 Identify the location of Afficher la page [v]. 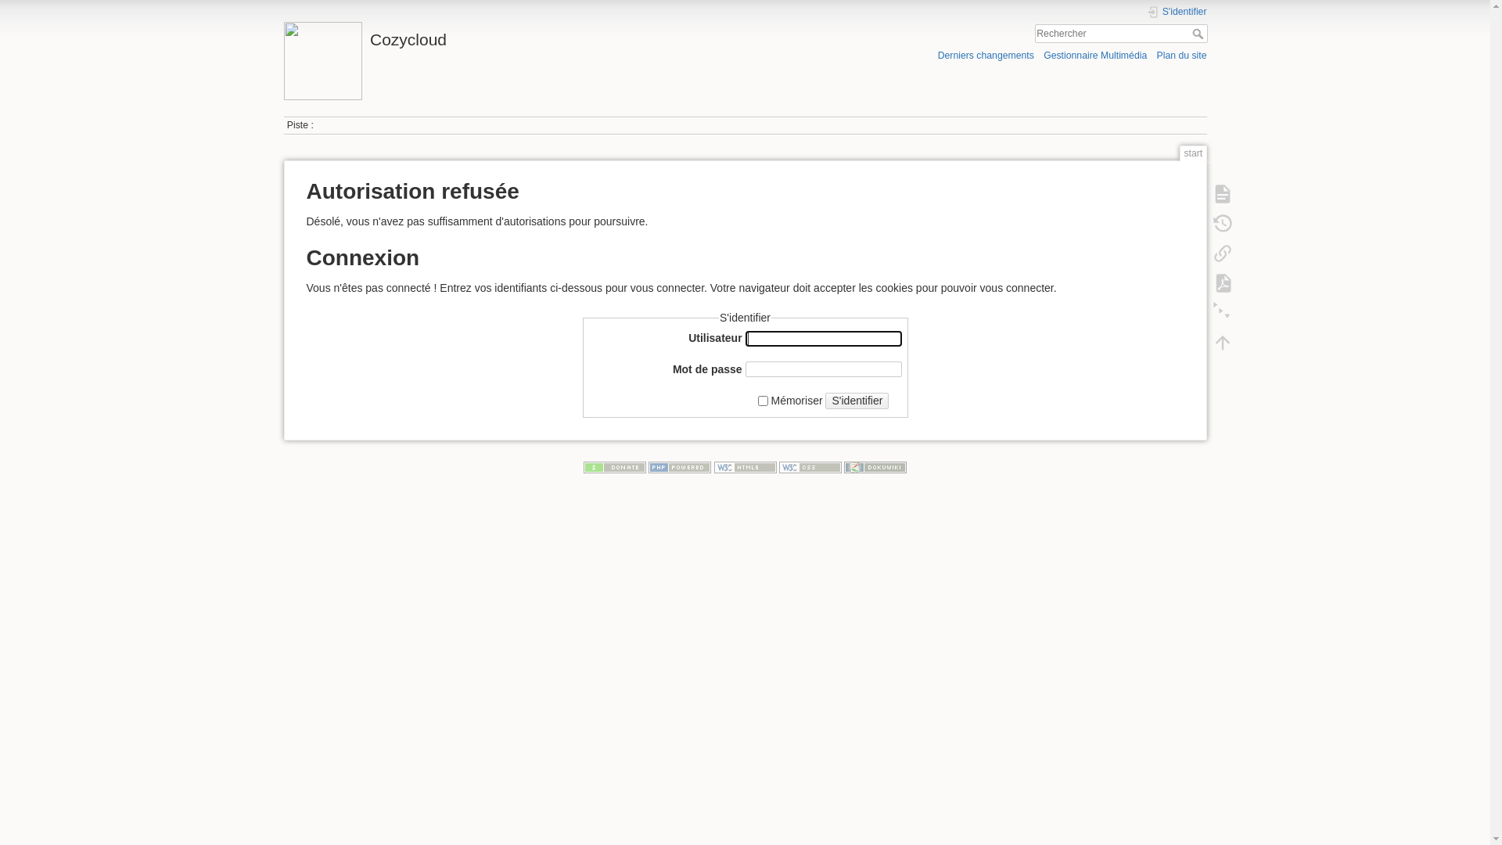
(1223, 194).